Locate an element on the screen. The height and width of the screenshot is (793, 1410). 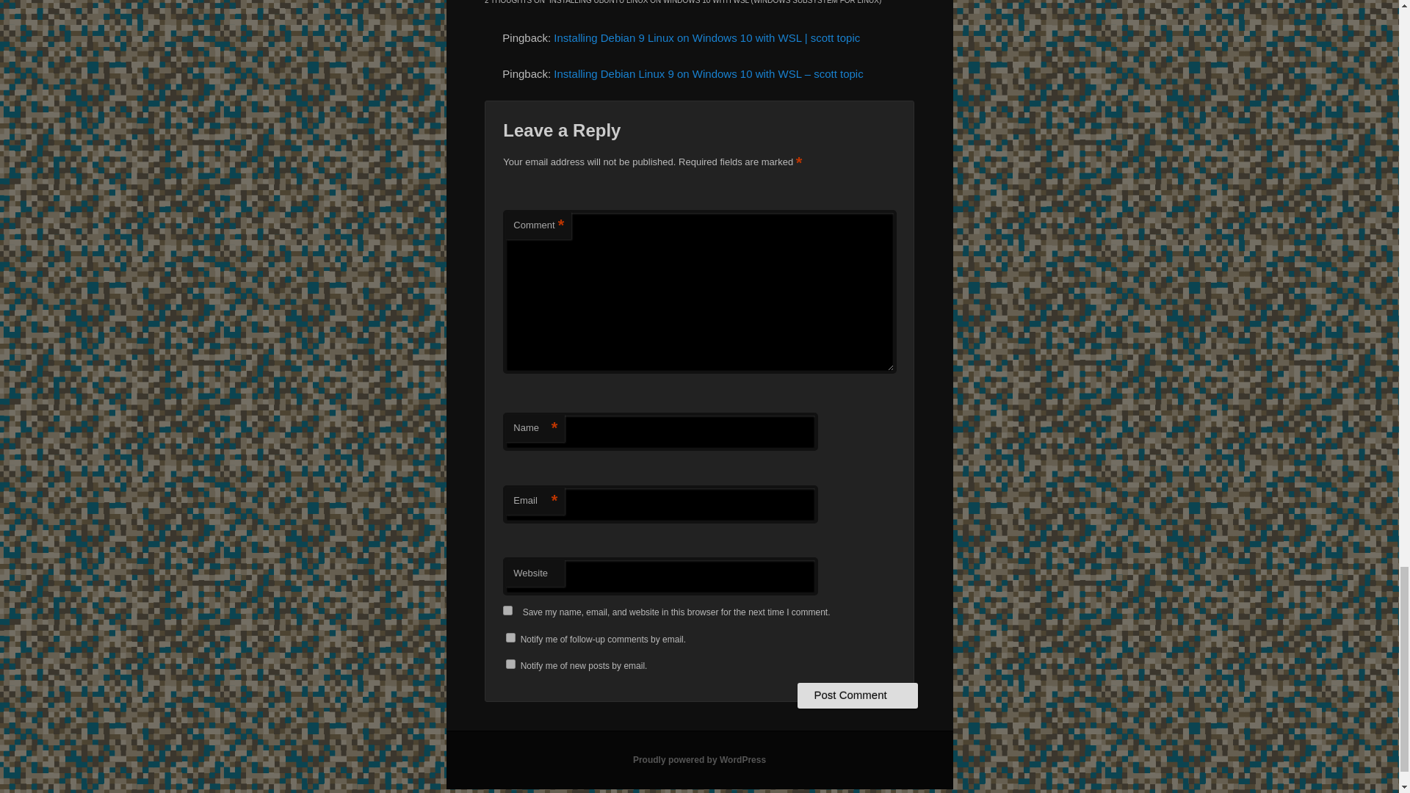
subscribe is located at coordinates (511, 664).